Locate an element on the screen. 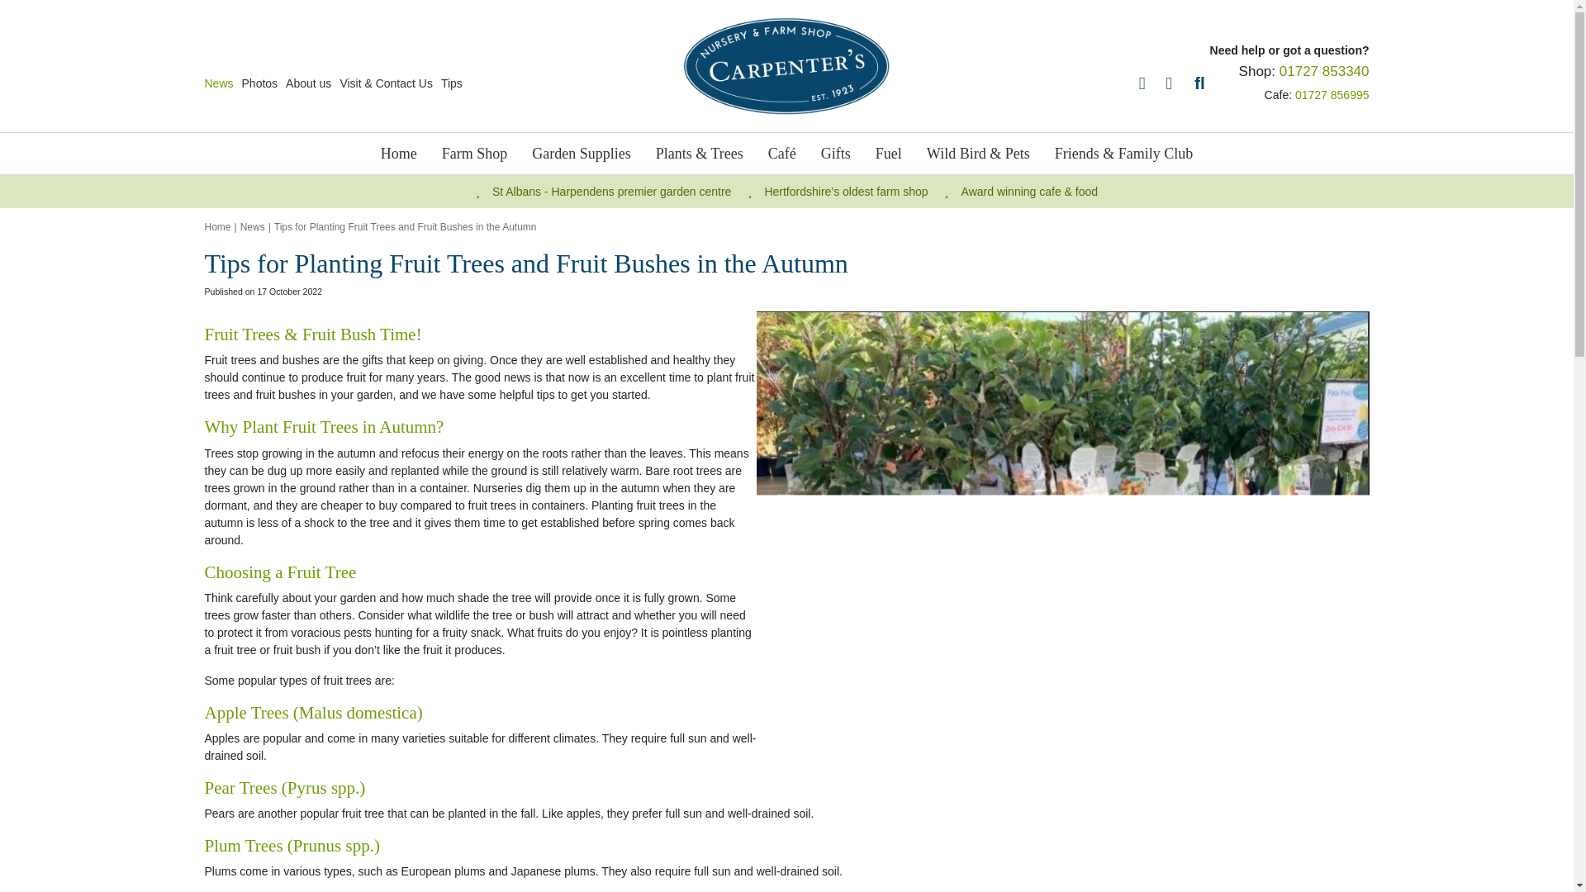 The height and width of the screenshot is (892, 1586). 01727 856995 is located at coordinates (1332, 94).